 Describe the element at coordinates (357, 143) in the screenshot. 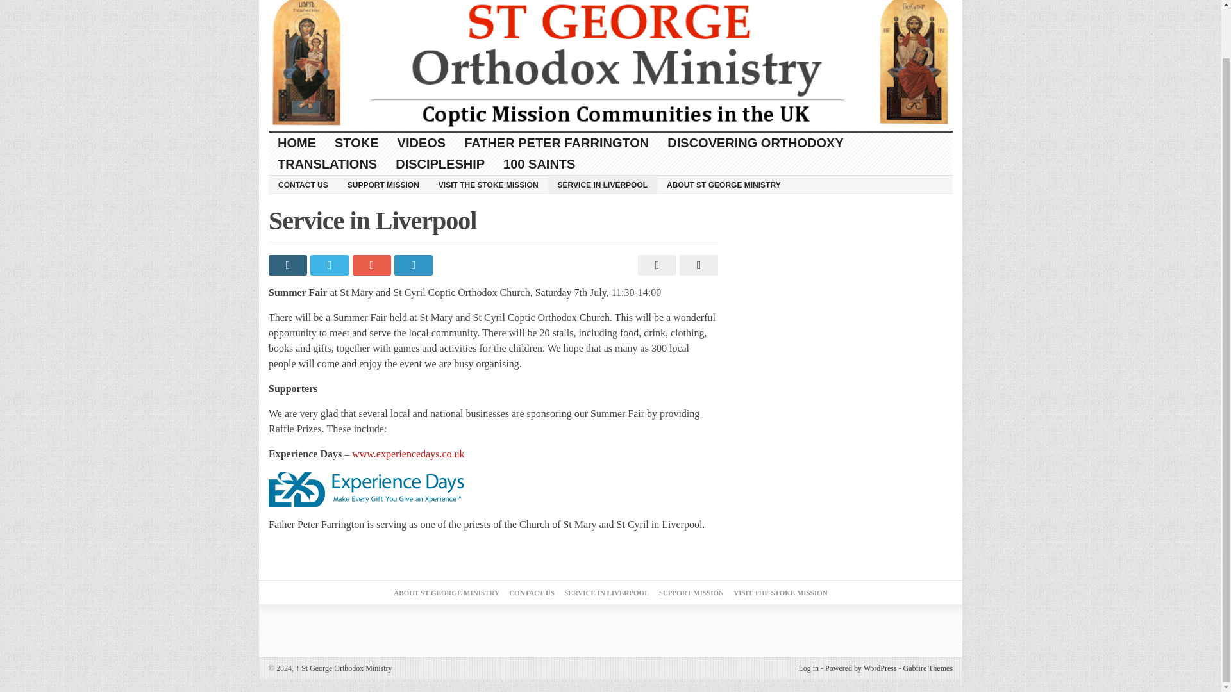

I see `STOKE` at that location.